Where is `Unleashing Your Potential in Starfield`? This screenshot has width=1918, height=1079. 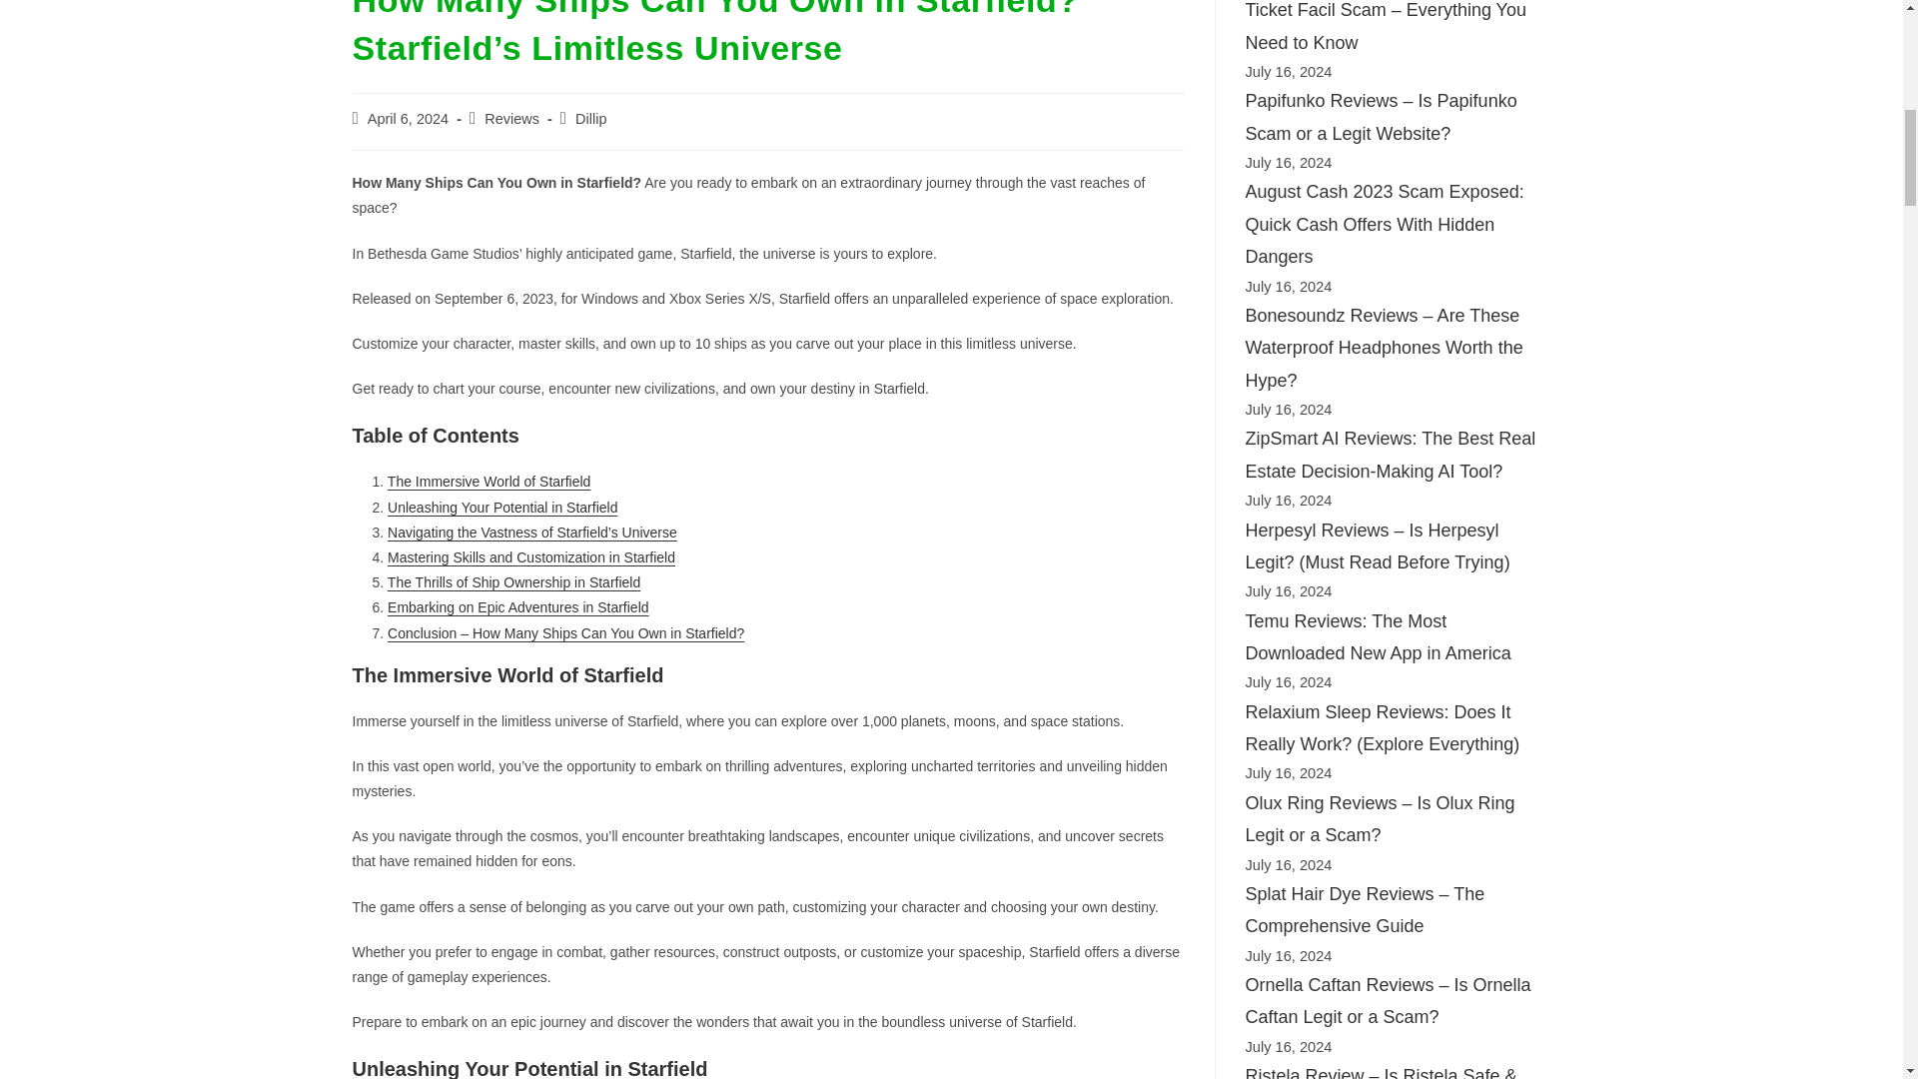 Unleashing Your Potential in Starfield is located at coordinates (501, 508).